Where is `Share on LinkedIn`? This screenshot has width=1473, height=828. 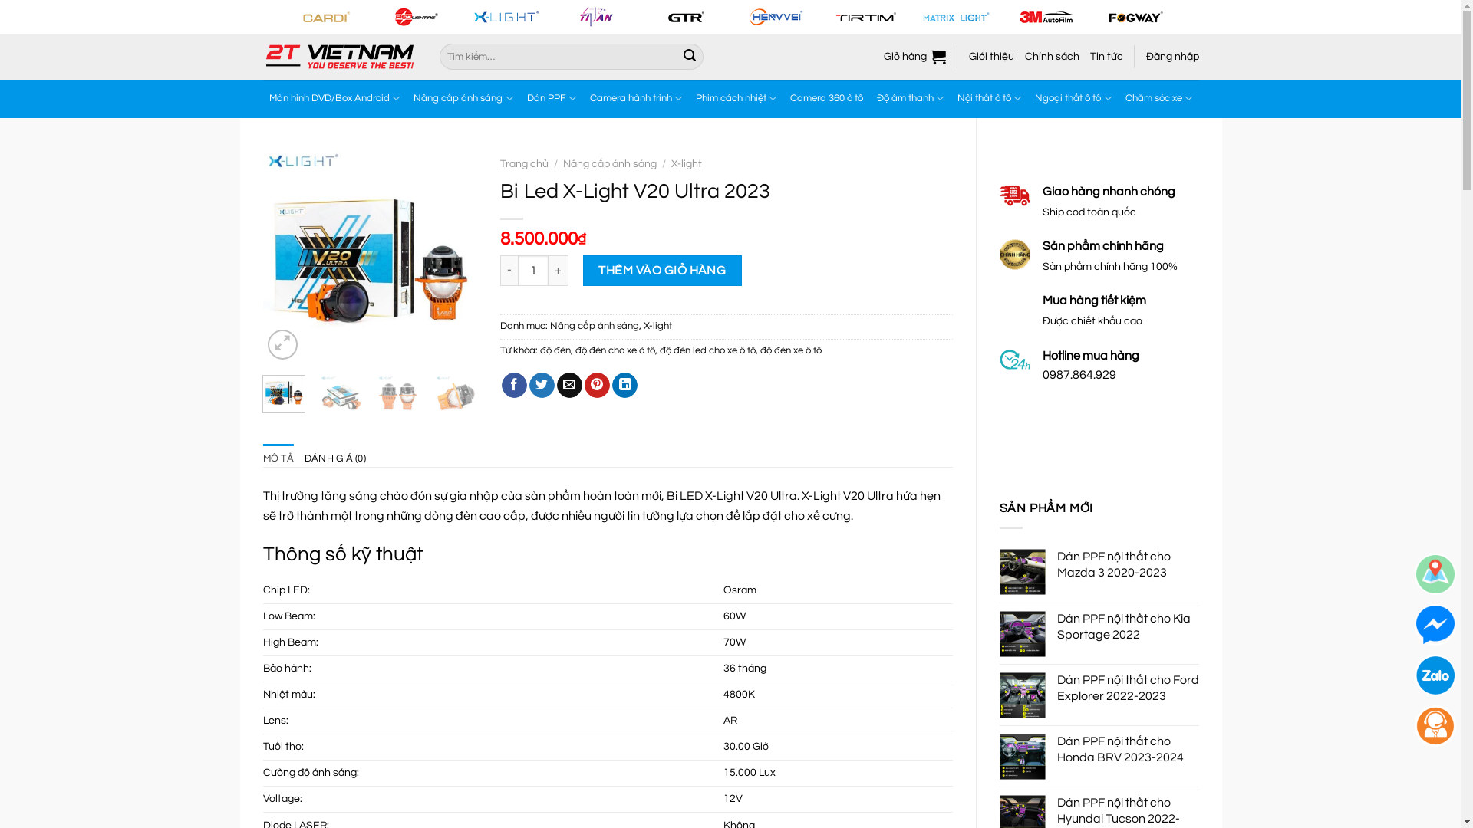
Share on LinkedIn is located at coordinates (624, 386).